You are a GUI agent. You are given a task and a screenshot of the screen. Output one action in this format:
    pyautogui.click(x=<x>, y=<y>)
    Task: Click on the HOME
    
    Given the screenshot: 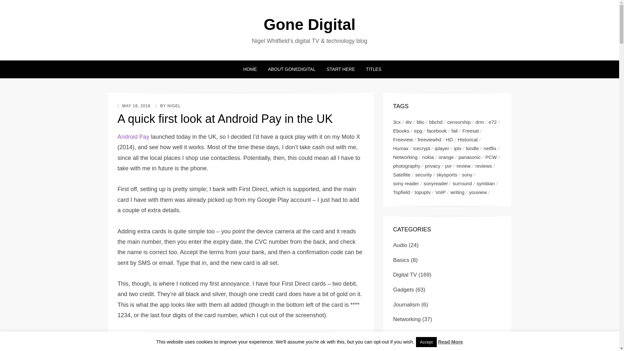 What is the action you would take?
    pyautogui.click(x=250, y=69)
    